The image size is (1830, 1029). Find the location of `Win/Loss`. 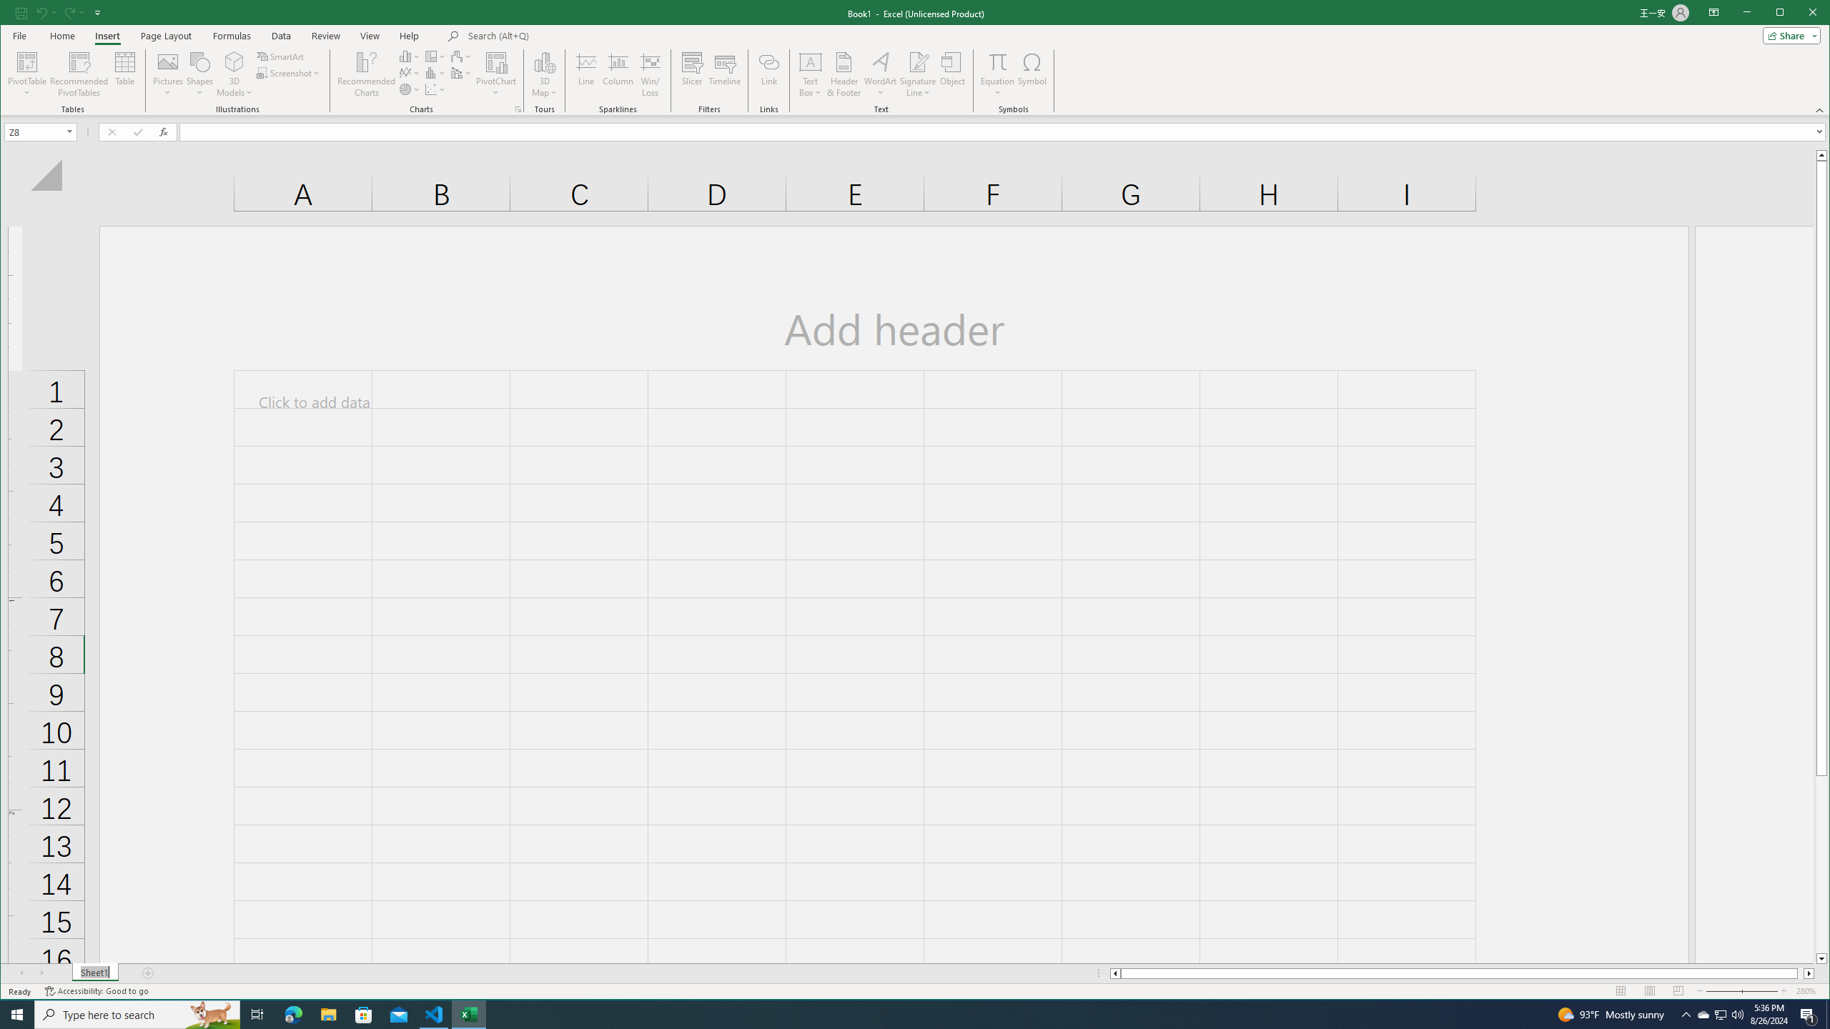

Win/Loss is located at coordinates (651, 74).